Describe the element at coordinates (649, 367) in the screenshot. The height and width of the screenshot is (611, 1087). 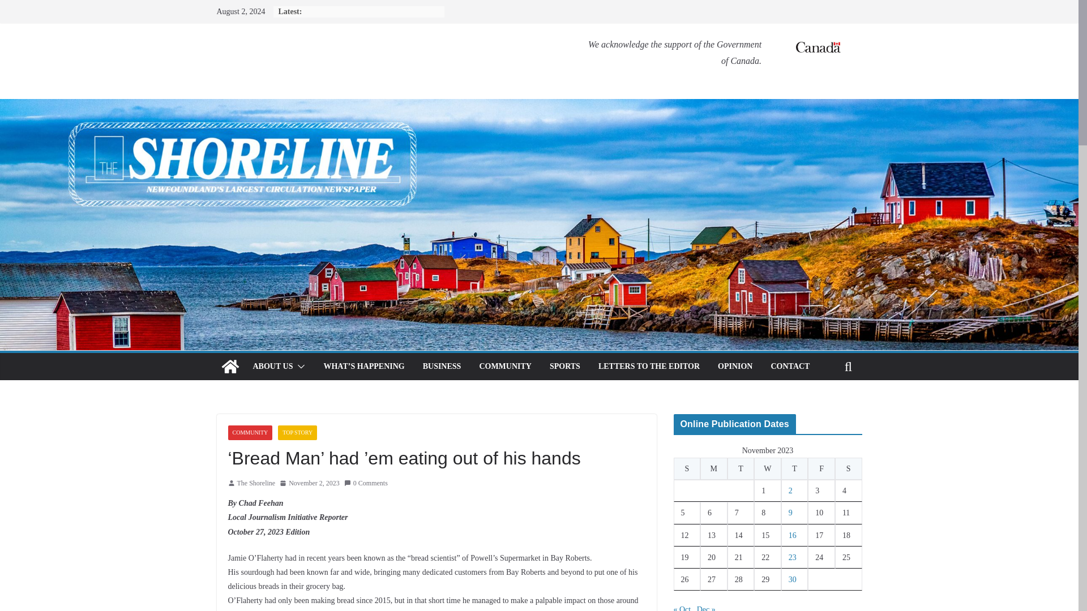
I see `LETTERS TO THE EDITOR` at that location.